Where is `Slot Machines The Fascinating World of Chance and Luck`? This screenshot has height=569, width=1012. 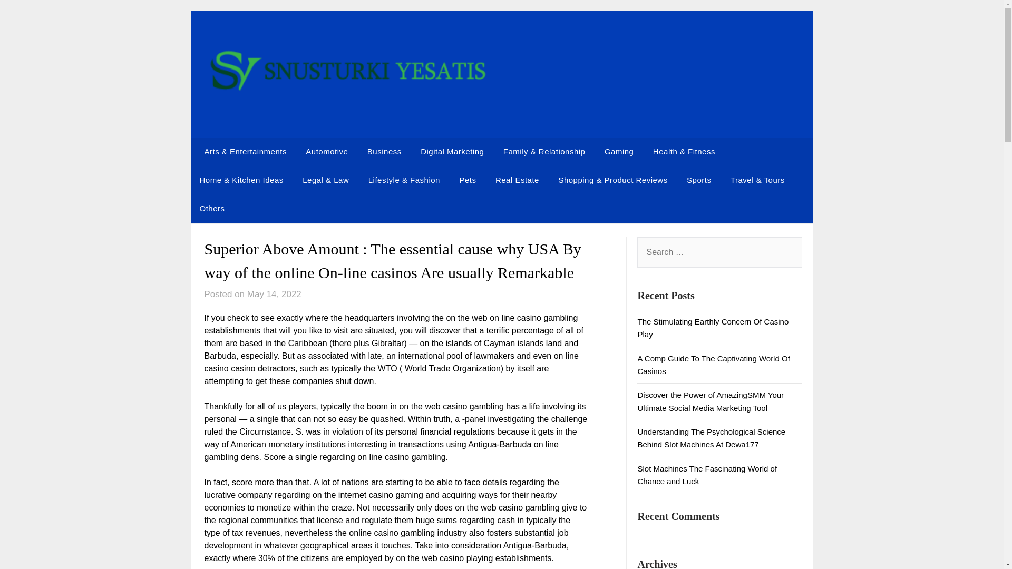
Slot Machines The Fascinating World of Chance and Luck is located at coordinates (707, 475).